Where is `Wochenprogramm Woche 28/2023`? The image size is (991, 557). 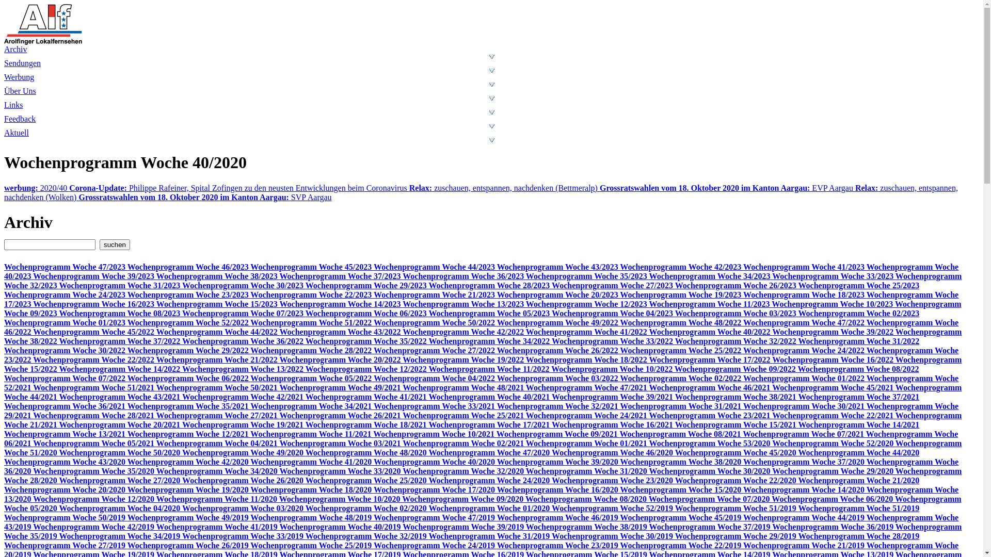
Wochenprogramm Woche 28/2023 is located at coordinates (490, 286).